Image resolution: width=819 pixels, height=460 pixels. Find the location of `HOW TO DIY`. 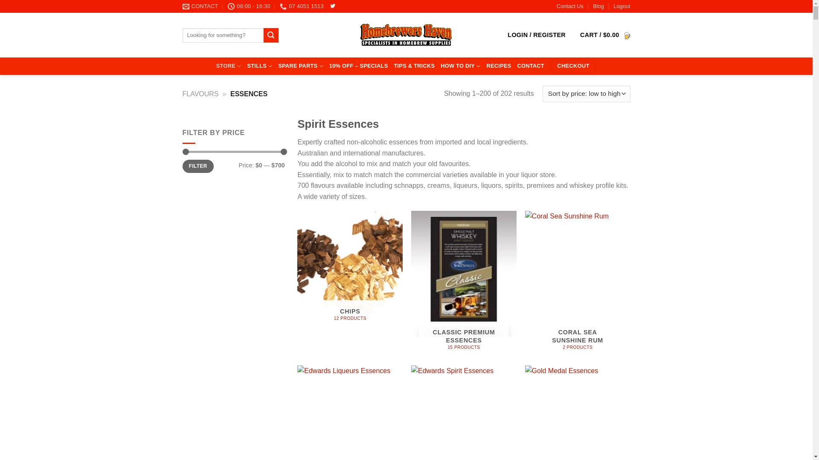

HOW TO DIY is located at coordinates (461, 66).